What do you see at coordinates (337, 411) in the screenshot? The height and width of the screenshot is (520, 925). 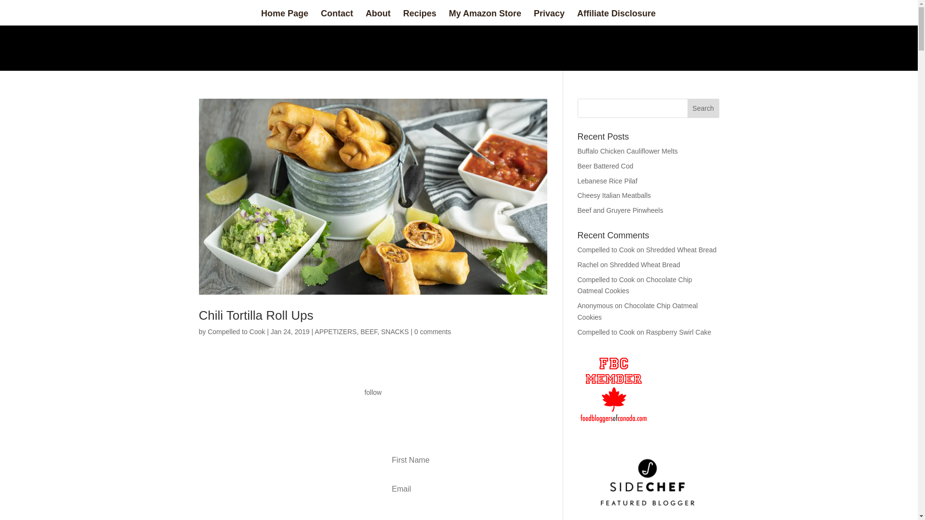 I see `Follow on Facebook` at bounding box center [337, 411].